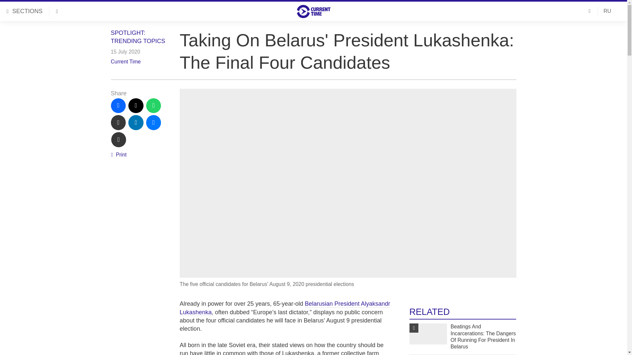 The width and height of the screenshot is (632, 355). What do you see at coordinates (607, 11) in the screenshot?
I see `RU` at bounding box center [607, 11].